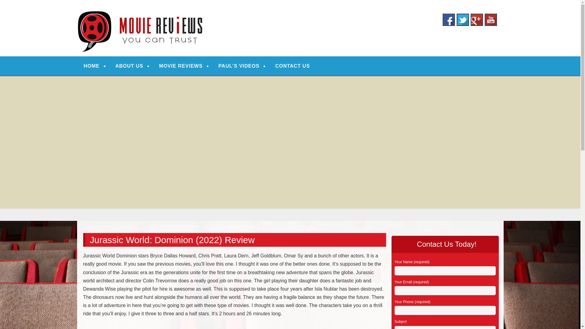  I want to click on MOVIE REVIEWS YOU CAN TRUST, so click(177, 13).